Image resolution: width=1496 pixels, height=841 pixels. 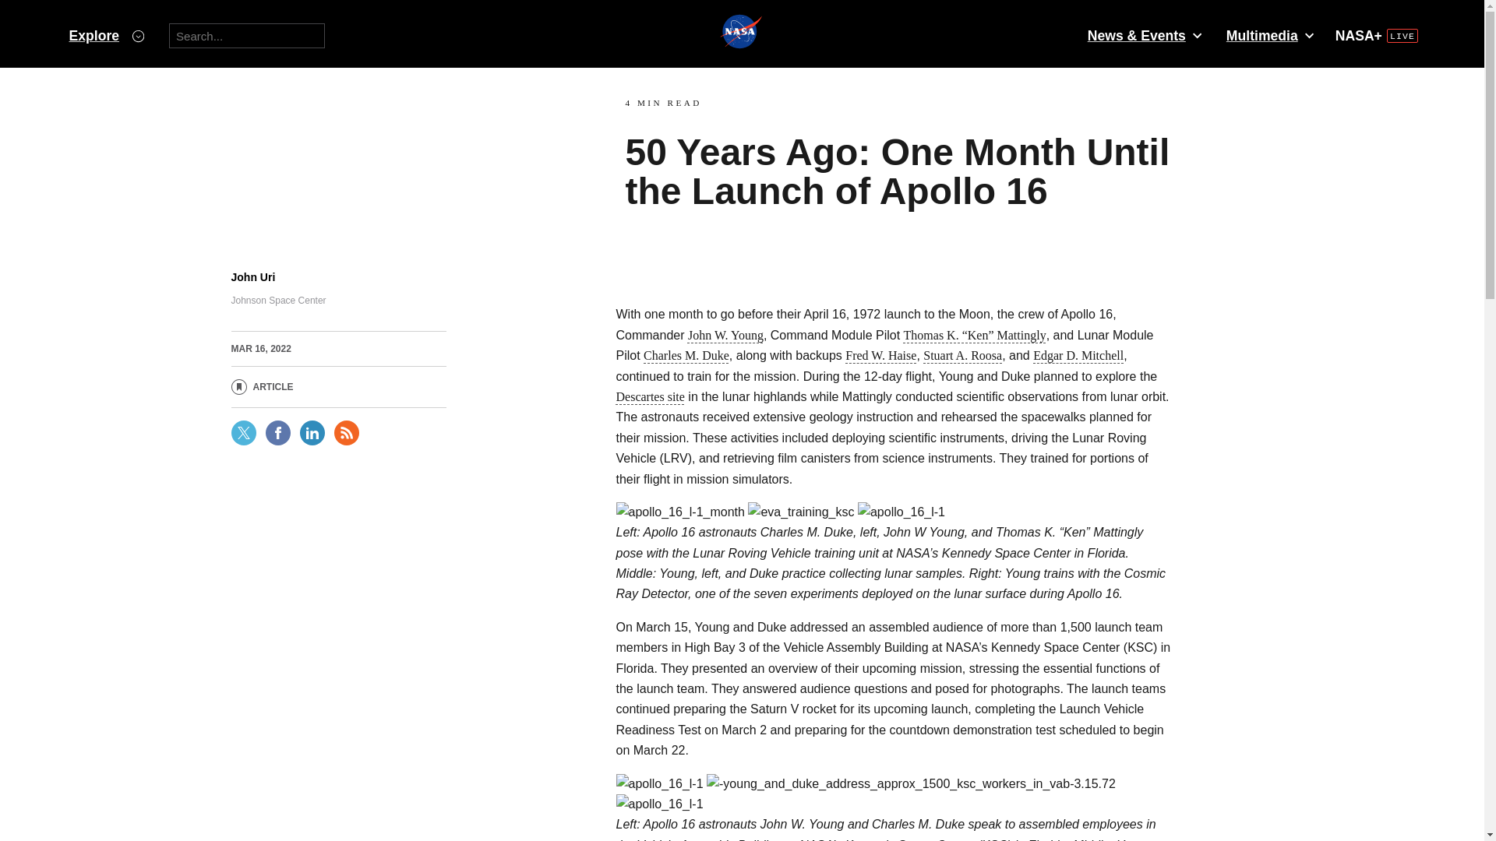 What do you see at coordinates (1269, 36) in the screenshot?
I see `Multimedia` at bounding box center [1269, 36].